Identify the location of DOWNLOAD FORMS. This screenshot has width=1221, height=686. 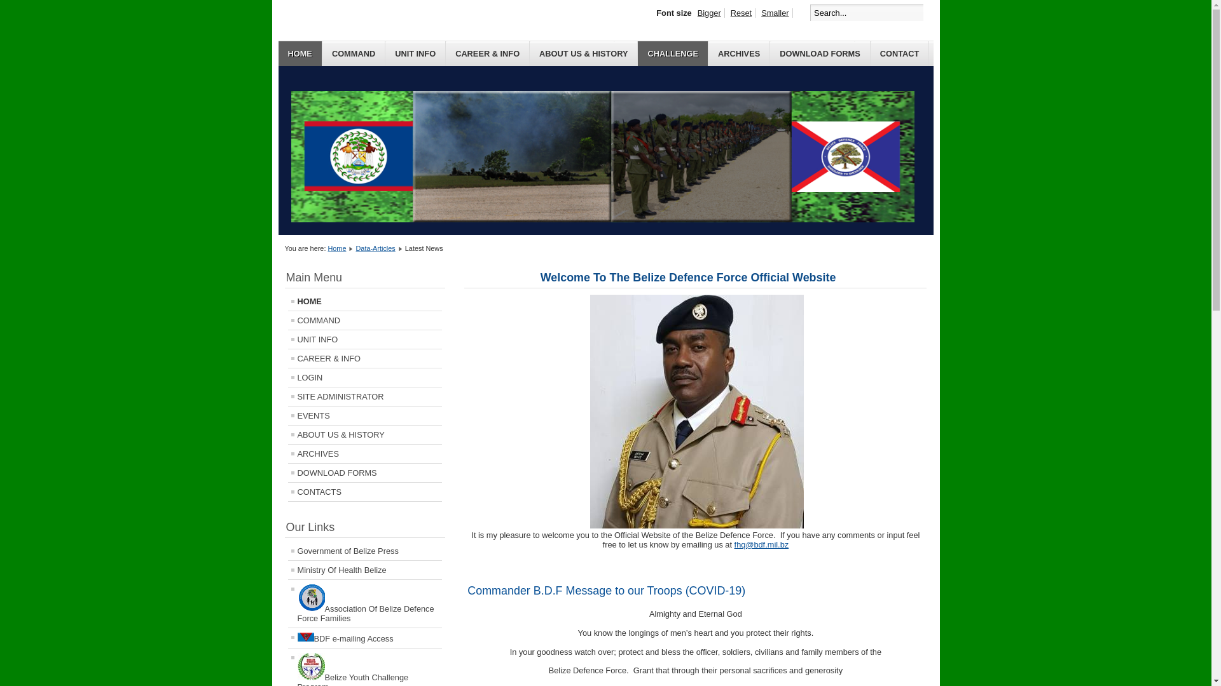
(365, 473).